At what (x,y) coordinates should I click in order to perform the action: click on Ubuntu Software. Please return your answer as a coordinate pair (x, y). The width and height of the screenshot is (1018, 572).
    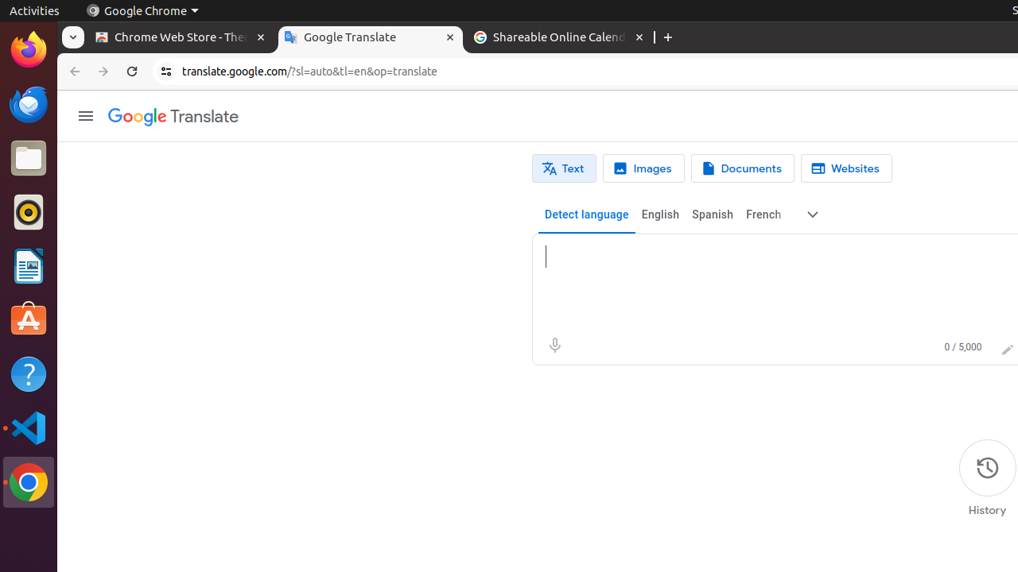
    Looking at the image, I should click on (29, 319).